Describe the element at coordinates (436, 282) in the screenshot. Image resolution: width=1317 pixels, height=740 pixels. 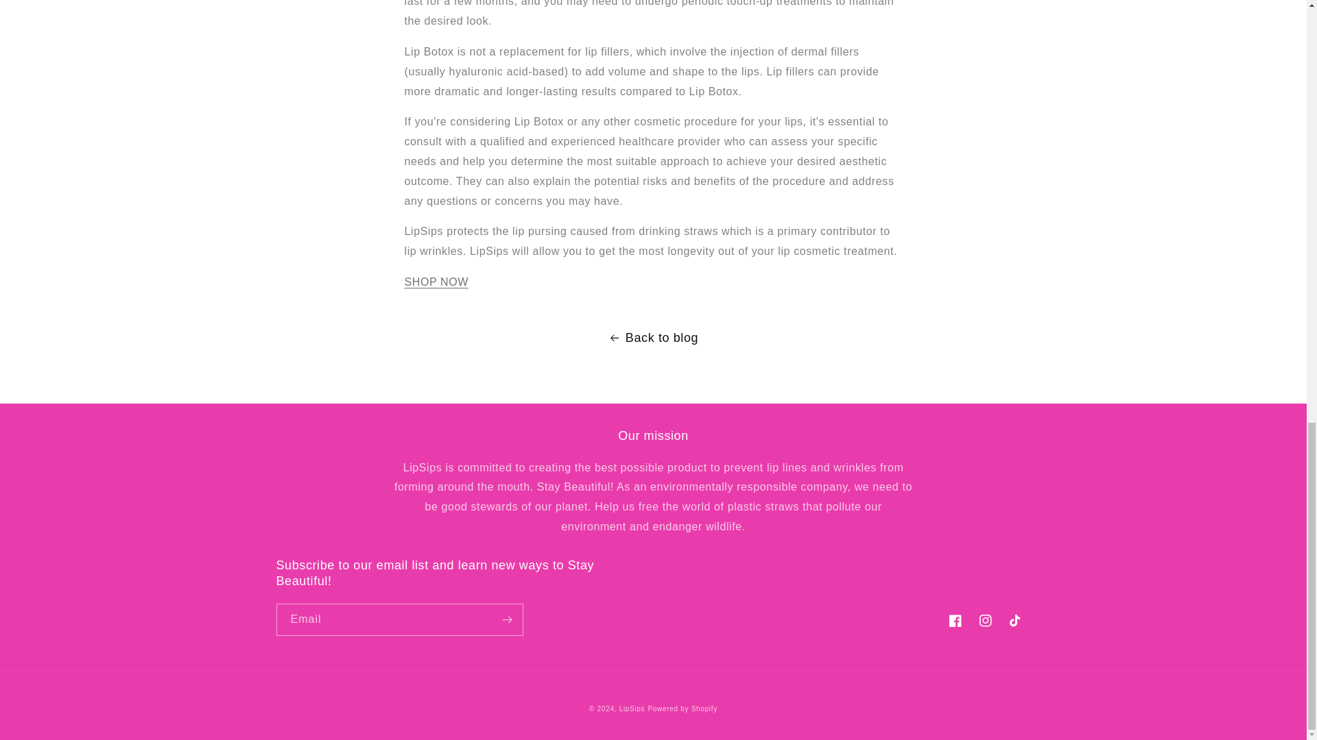
I see `SHOP NOW` at that location.